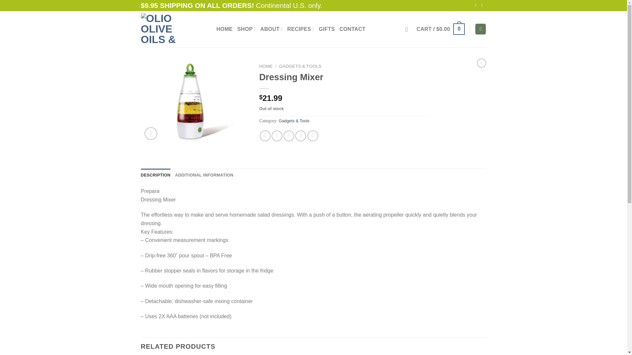 The image size is (632, 355). I want to click on SHOP, so click(247, 29).